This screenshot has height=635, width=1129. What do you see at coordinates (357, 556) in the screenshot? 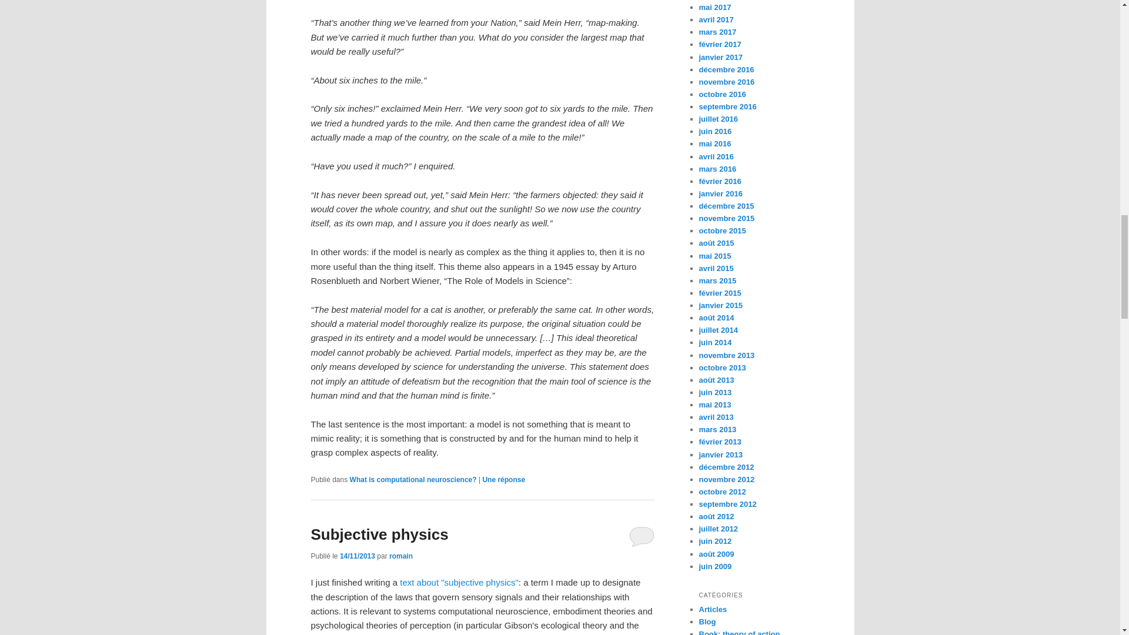
I see `7:55  ` at bounding box center [357, 556].